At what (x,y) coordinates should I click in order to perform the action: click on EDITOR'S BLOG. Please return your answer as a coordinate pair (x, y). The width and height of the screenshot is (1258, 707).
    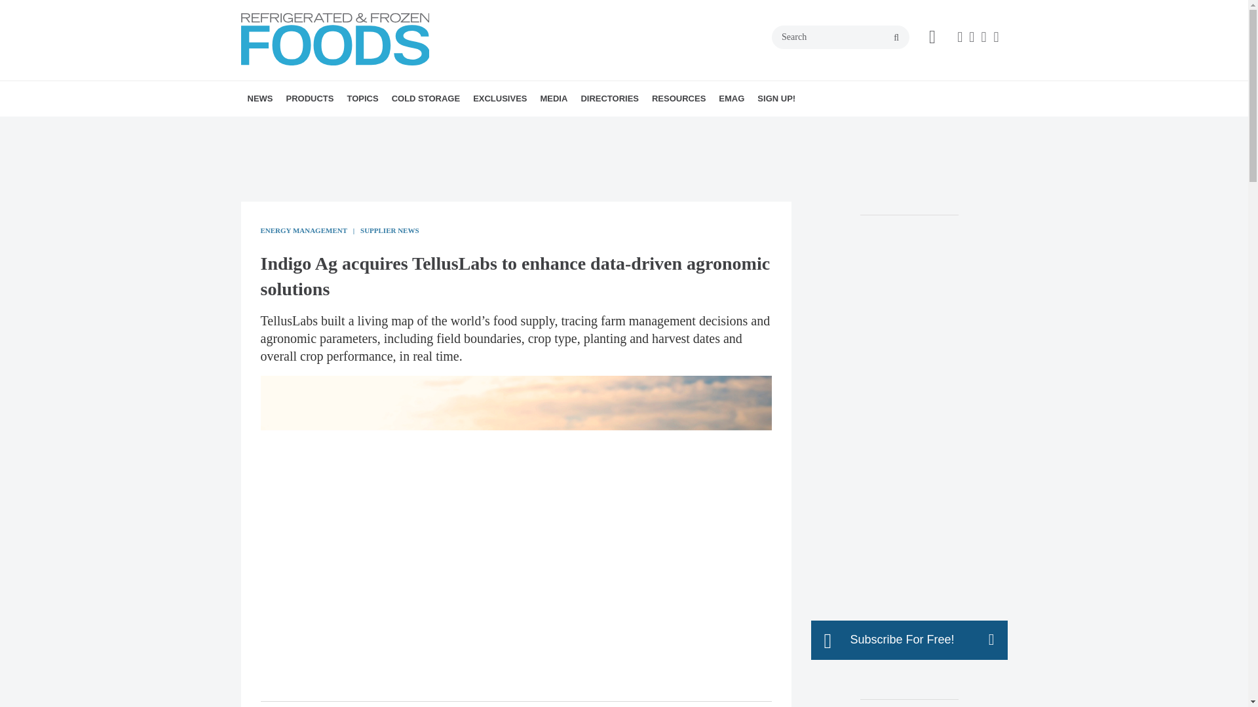
    Looking at the image, I should click on (576, 127).